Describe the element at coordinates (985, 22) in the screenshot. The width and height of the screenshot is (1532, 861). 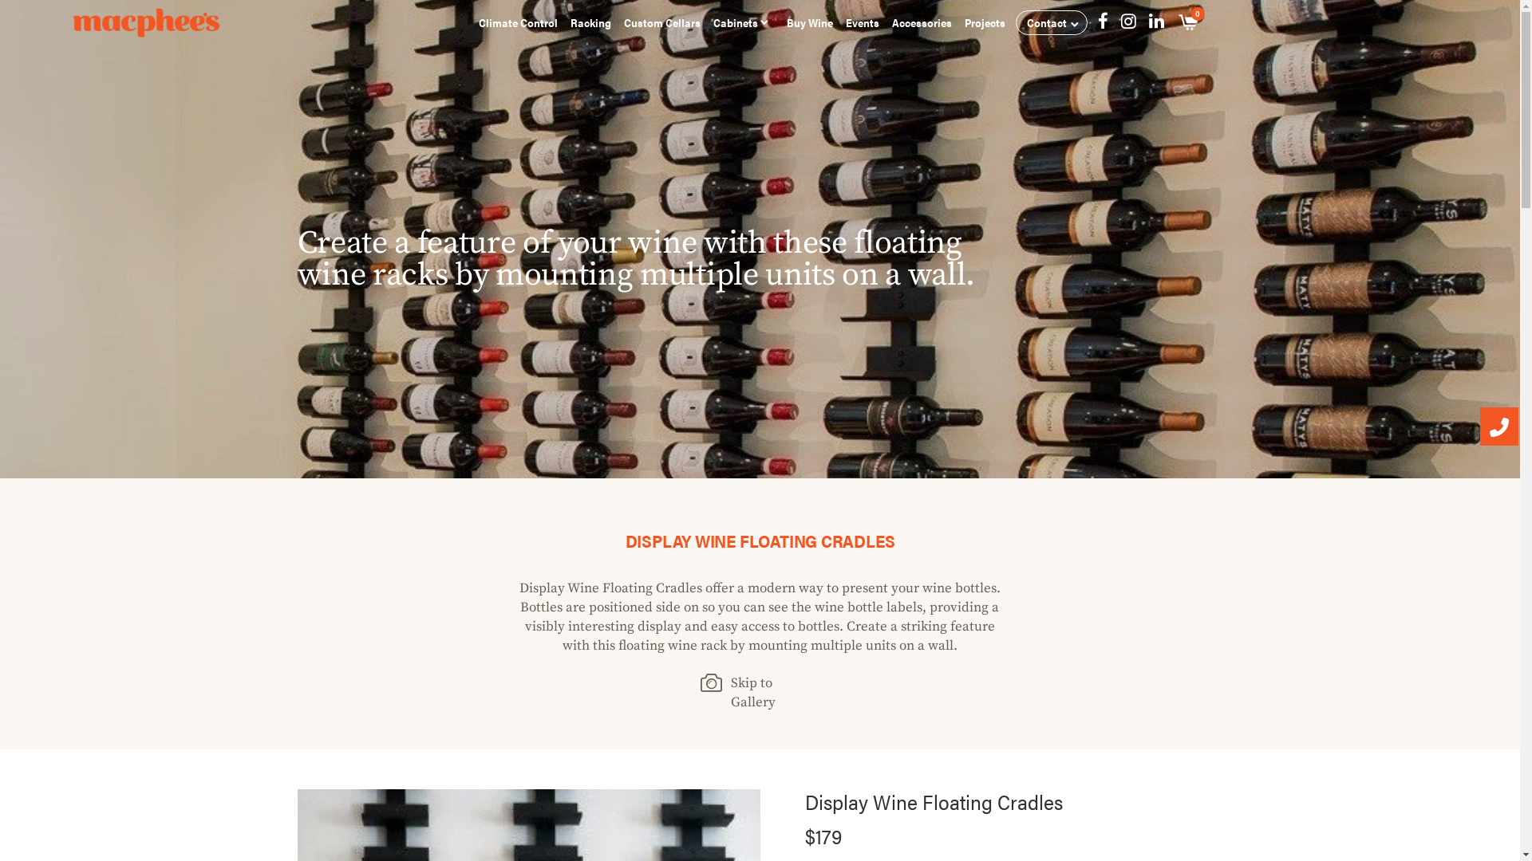
I see `Projects` at that location.